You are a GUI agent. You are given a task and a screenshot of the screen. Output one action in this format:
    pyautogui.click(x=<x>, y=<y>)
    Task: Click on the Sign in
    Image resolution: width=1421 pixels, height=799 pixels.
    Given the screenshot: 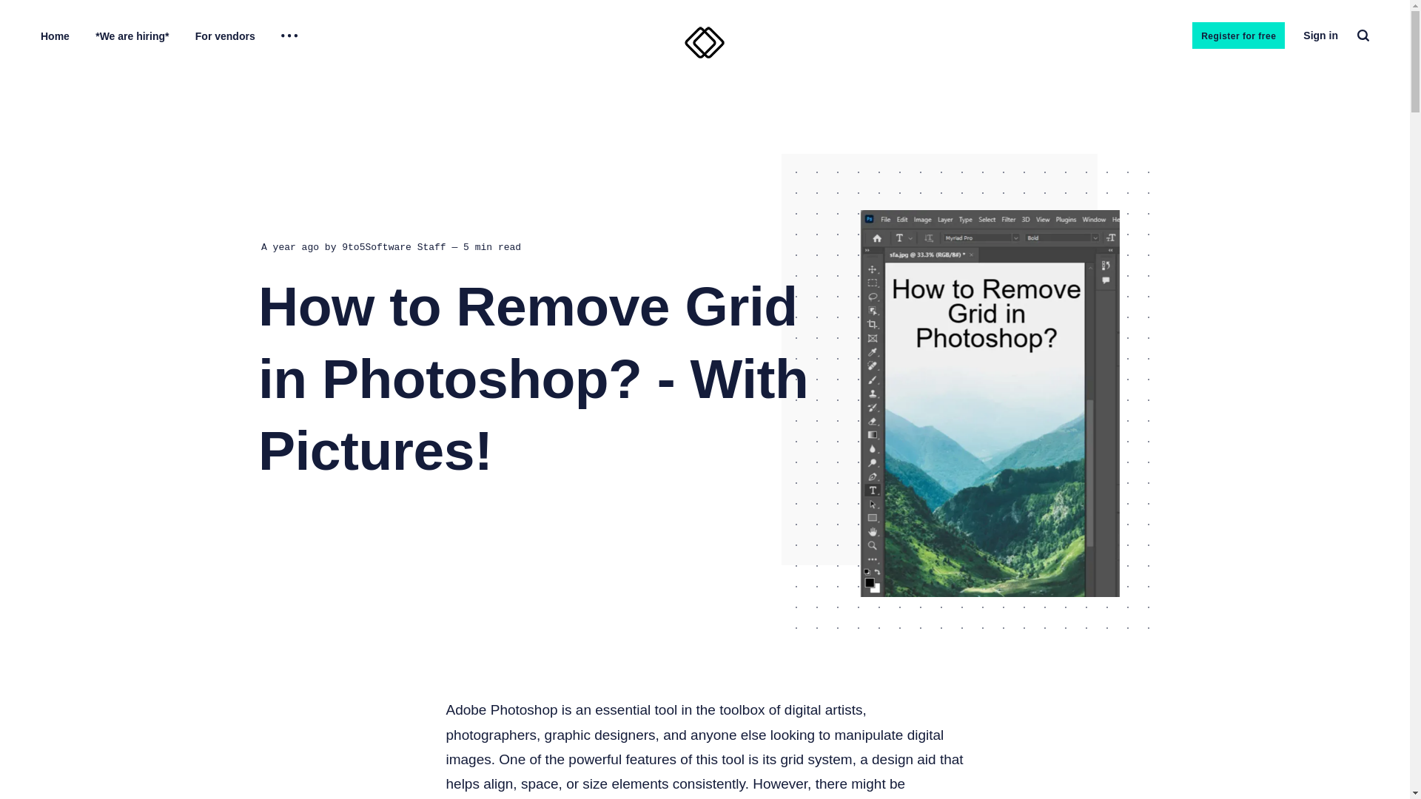 What is the action you would take?
    pyautogui.click(x=1320, y=36)
    